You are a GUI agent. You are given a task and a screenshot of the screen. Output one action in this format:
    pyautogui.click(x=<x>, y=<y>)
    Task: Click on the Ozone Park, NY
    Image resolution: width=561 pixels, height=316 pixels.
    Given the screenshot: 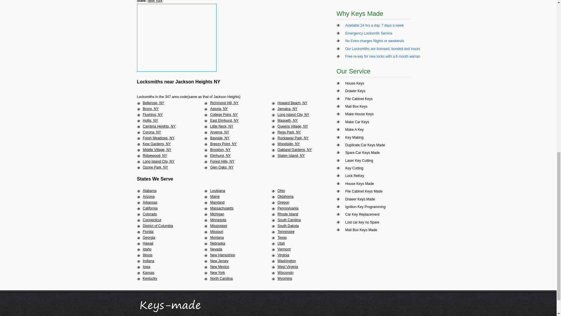 What is the action you would take?
    pyautogui.click(x=155, y=167)
    